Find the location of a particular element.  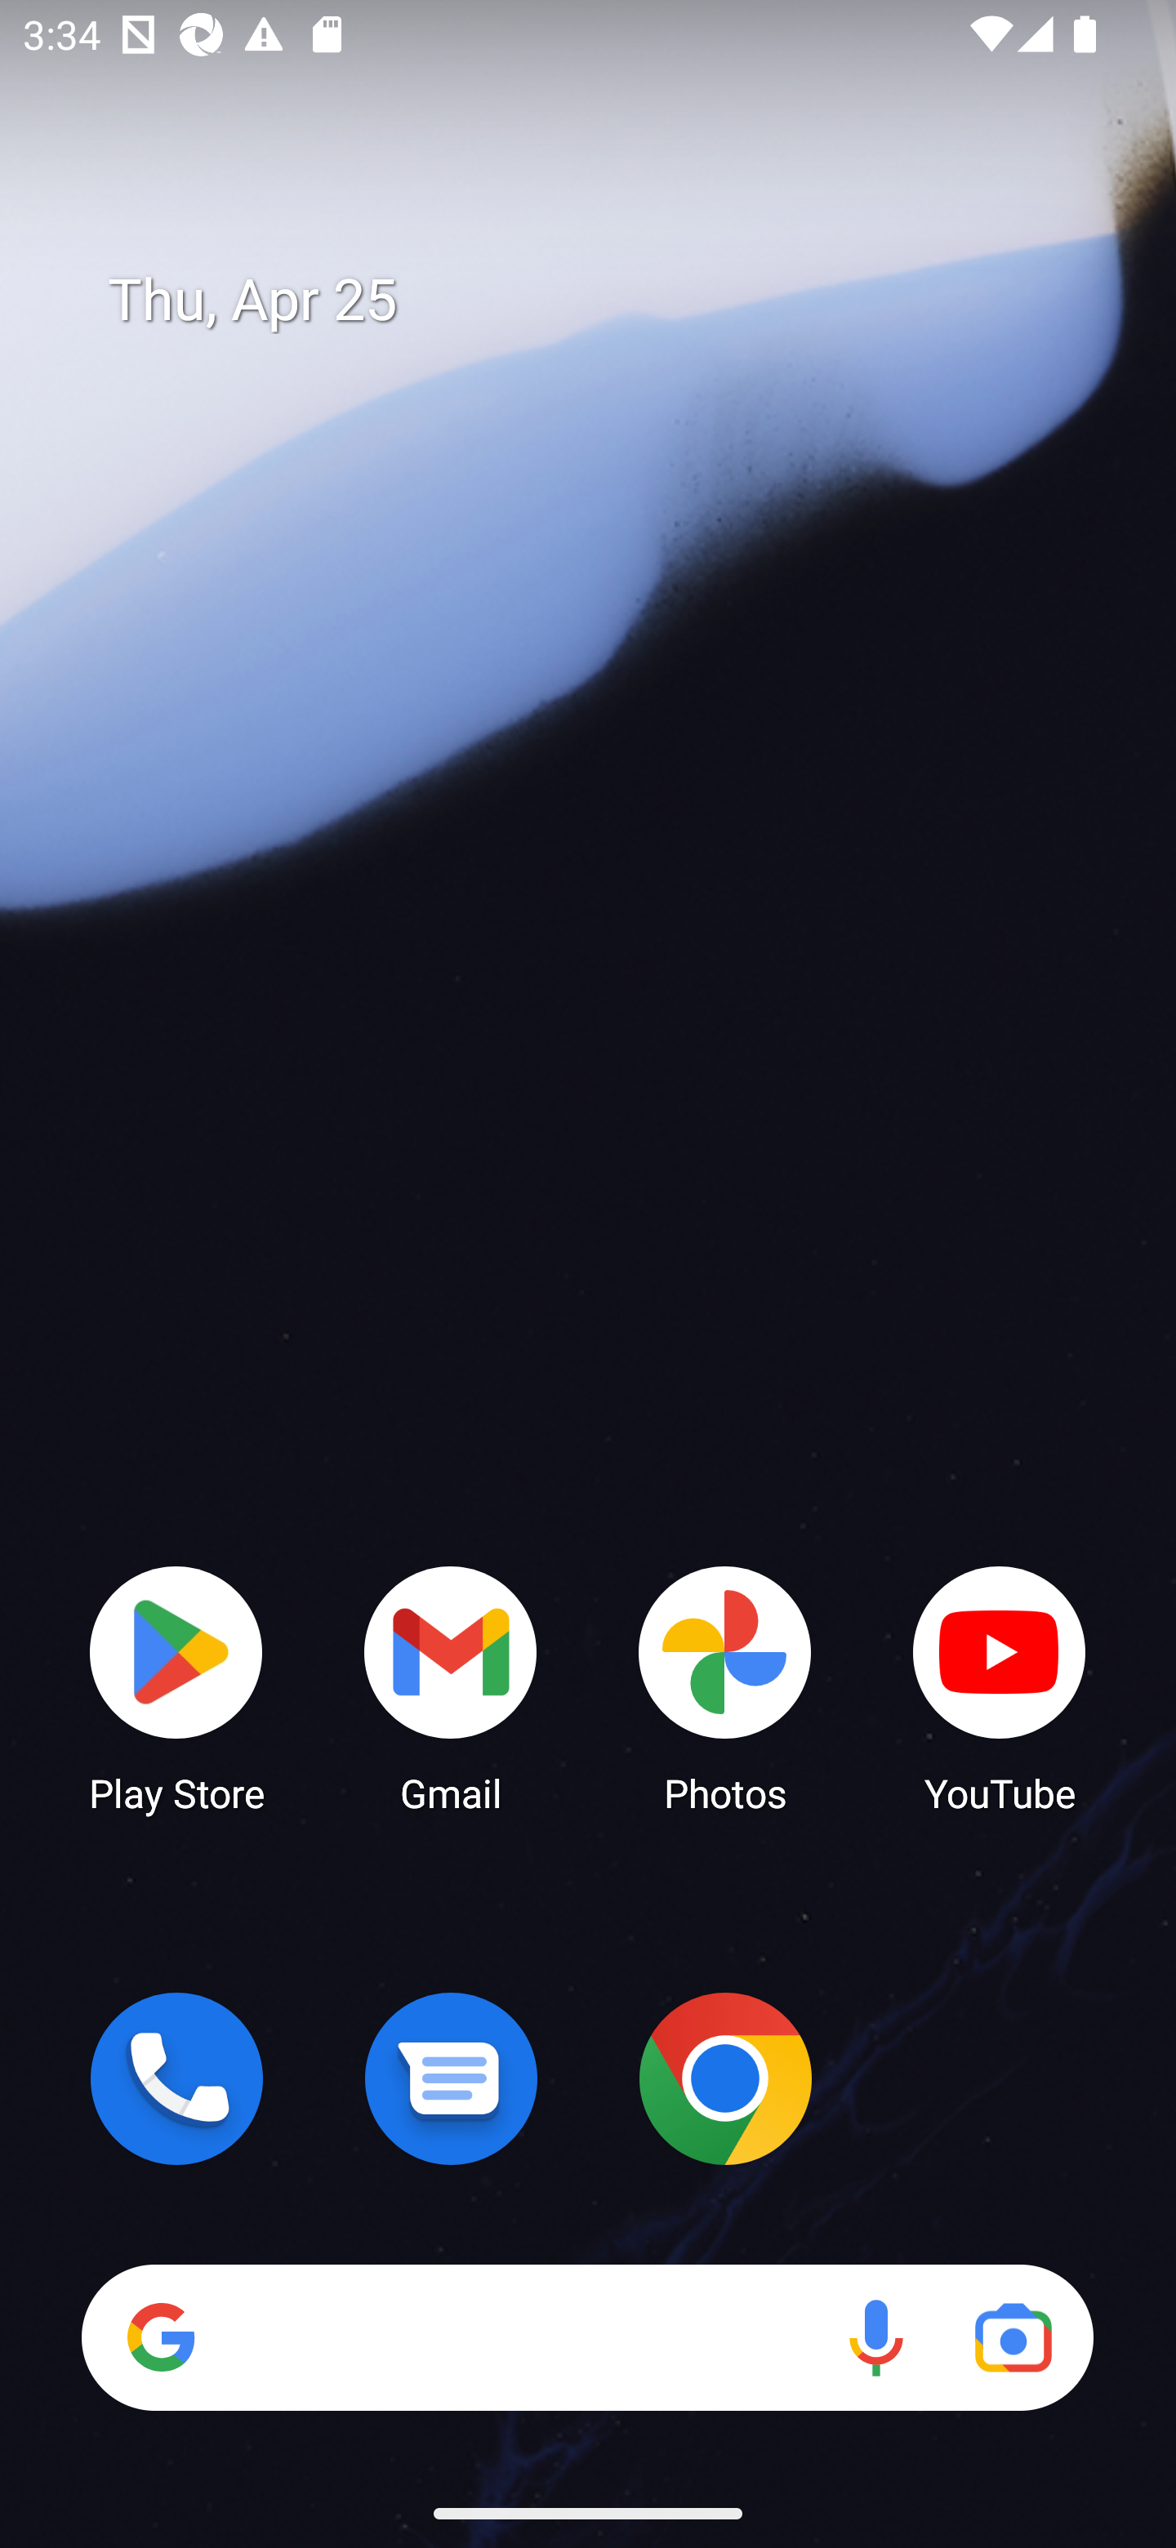

YouTube is located at coordinates (1000, 1687).